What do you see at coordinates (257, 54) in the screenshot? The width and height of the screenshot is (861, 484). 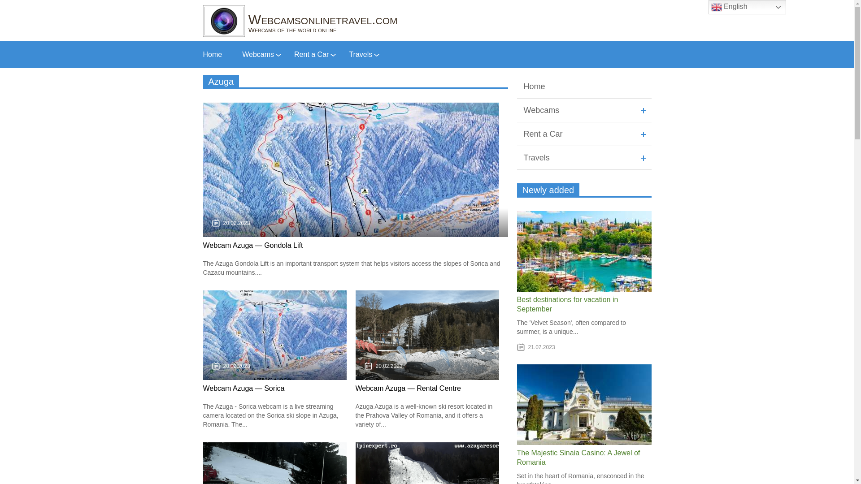 I see `Webcams` at bounding box center [257, 54].